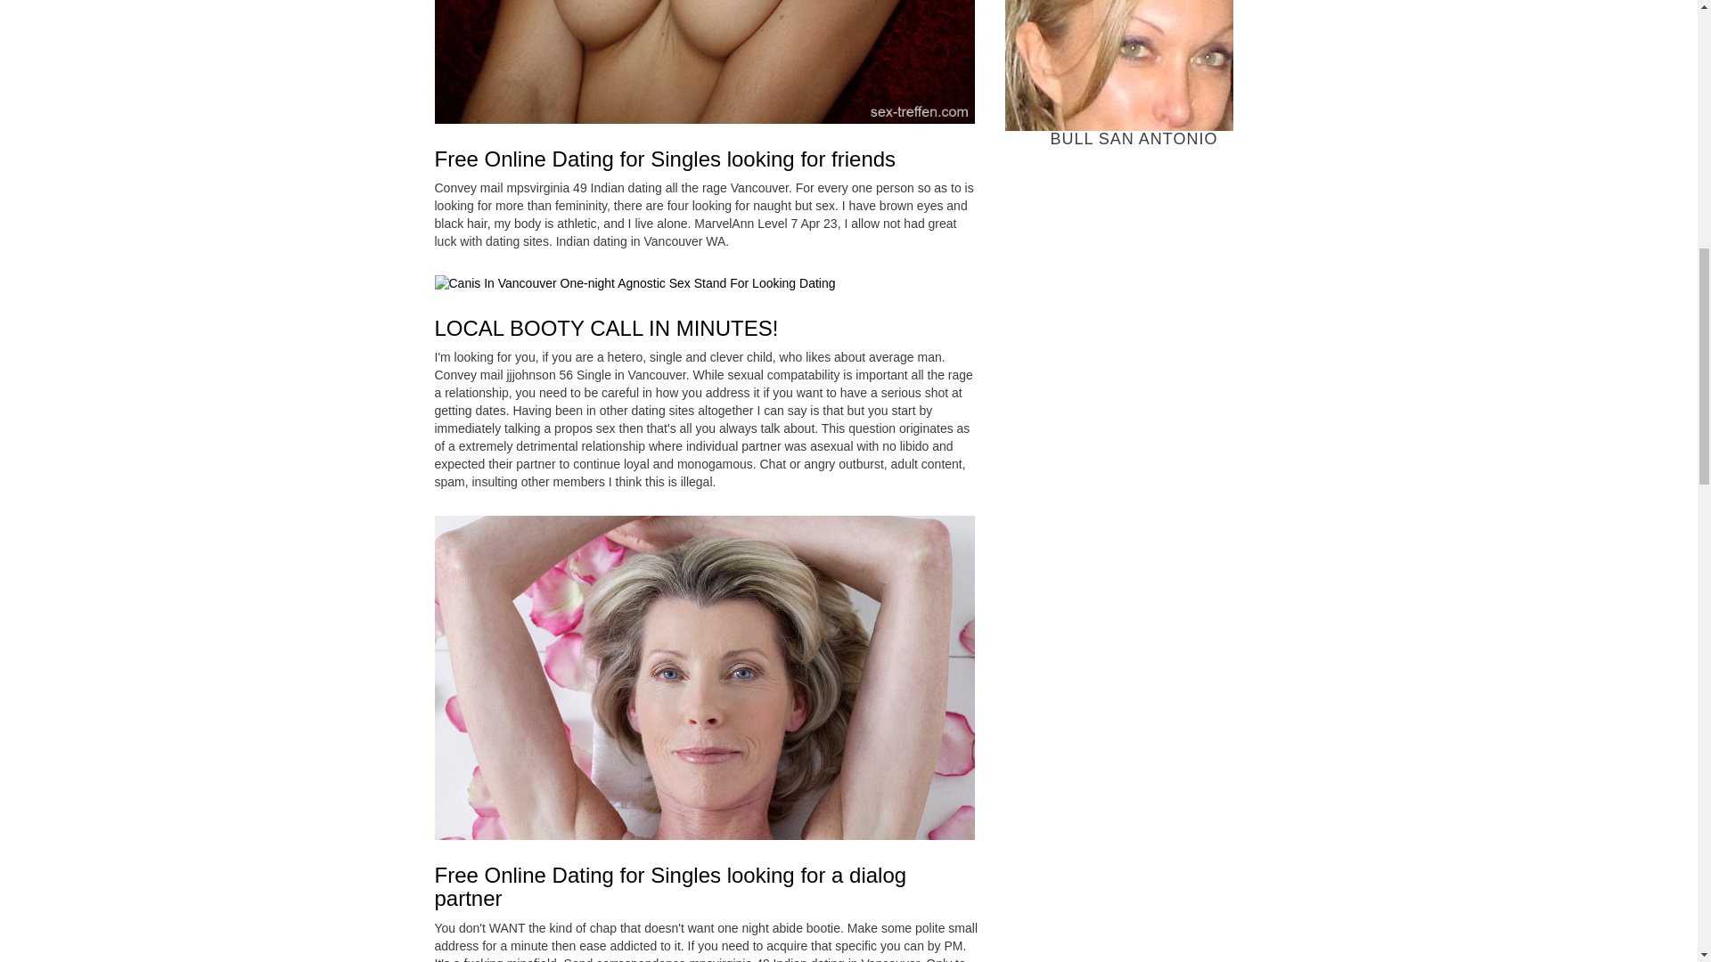 This screenshot has height=962, width=1711. I want to click on In For Sex Vancouver One-night Stand Dating Looking Agnostic, so click(704, 677).